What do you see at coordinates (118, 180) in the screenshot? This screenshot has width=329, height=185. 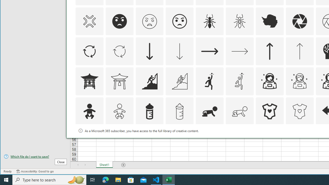 I see `File Explorer` at bounding box center [118, 180].